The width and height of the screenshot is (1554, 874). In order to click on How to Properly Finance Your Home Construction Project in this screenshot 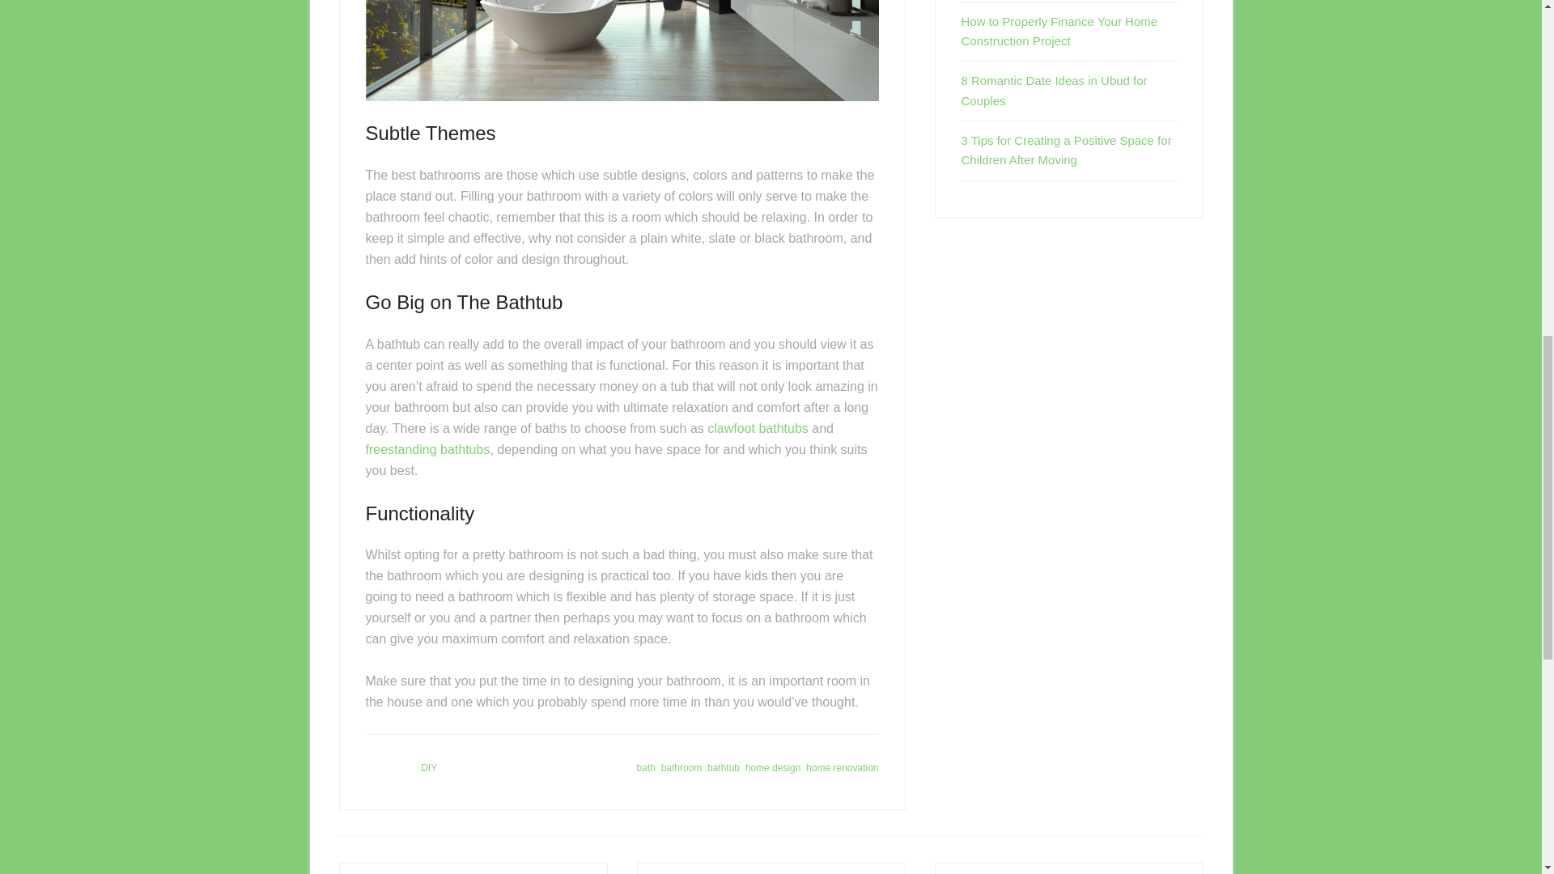, I will do `click(1059, 31)`.